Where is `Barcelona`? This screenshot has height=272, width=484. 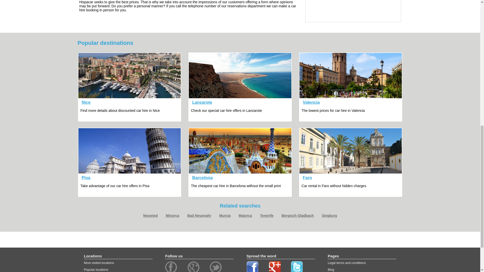
Barcelona is located at coordinates (202, 178).